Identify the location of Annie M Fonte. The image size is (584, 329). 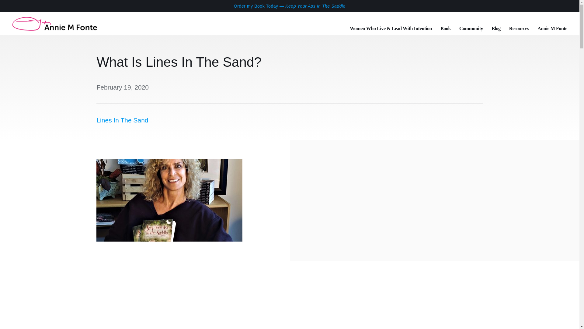
(552, 24).